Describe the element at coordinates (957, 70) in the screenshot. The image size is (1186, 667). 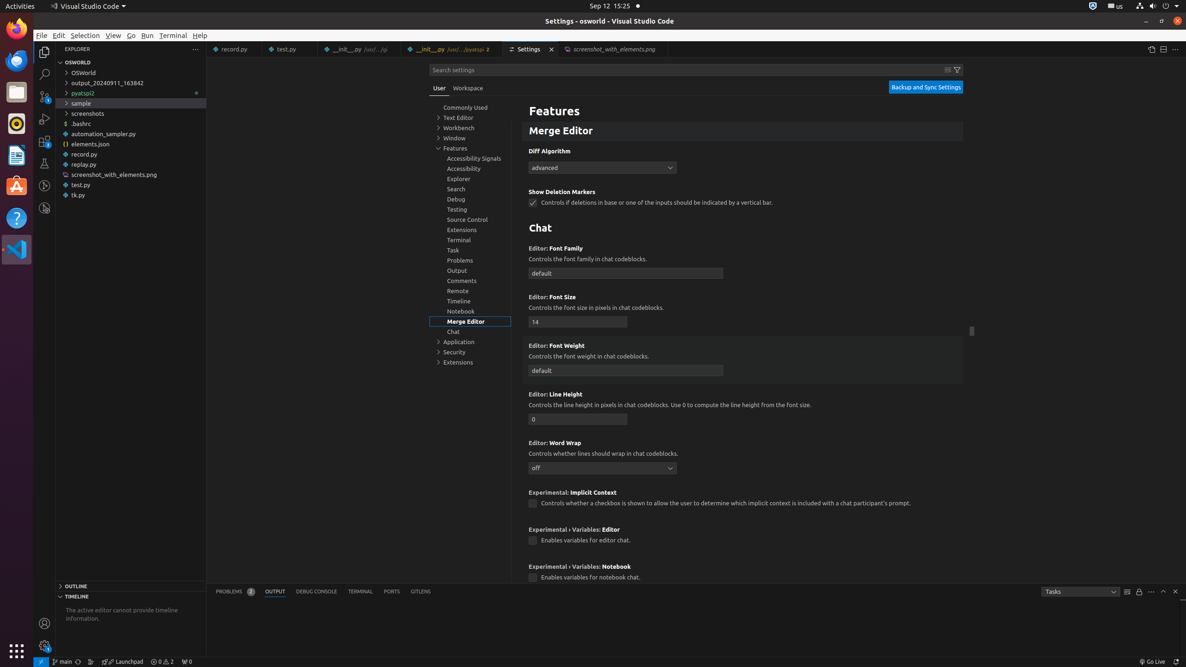
I see `Filter Settings` at that location.